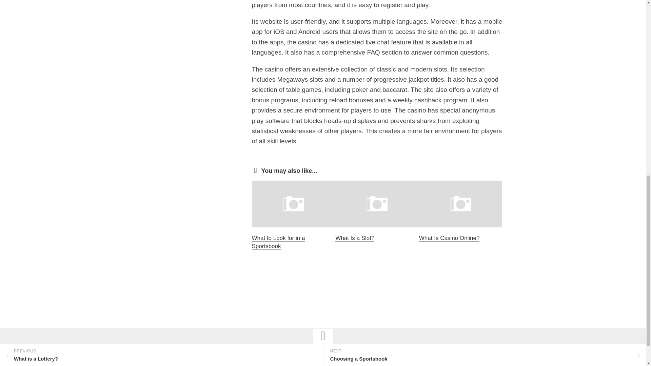 The width and height of the screenshot is (651, 366). I want to click on What Is Casino Online?, so click(450, 238).